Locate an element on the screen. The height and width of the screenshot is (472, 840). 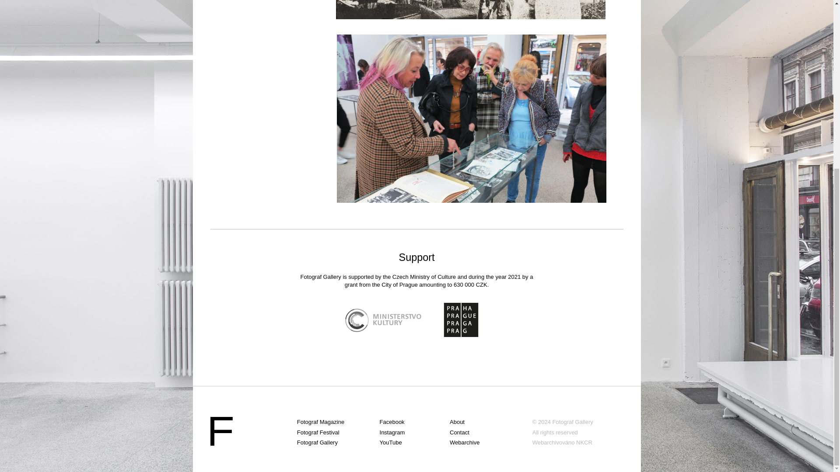
Previous is located at coordinates (346, 106).